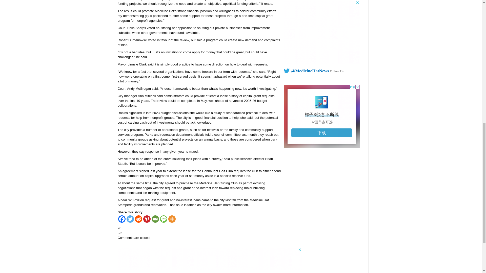 Image resolution: width=486 pixels, height=273 pixels. Describe the element at coordinates (155, 219) in the screenshot. I see `Email` at that location.